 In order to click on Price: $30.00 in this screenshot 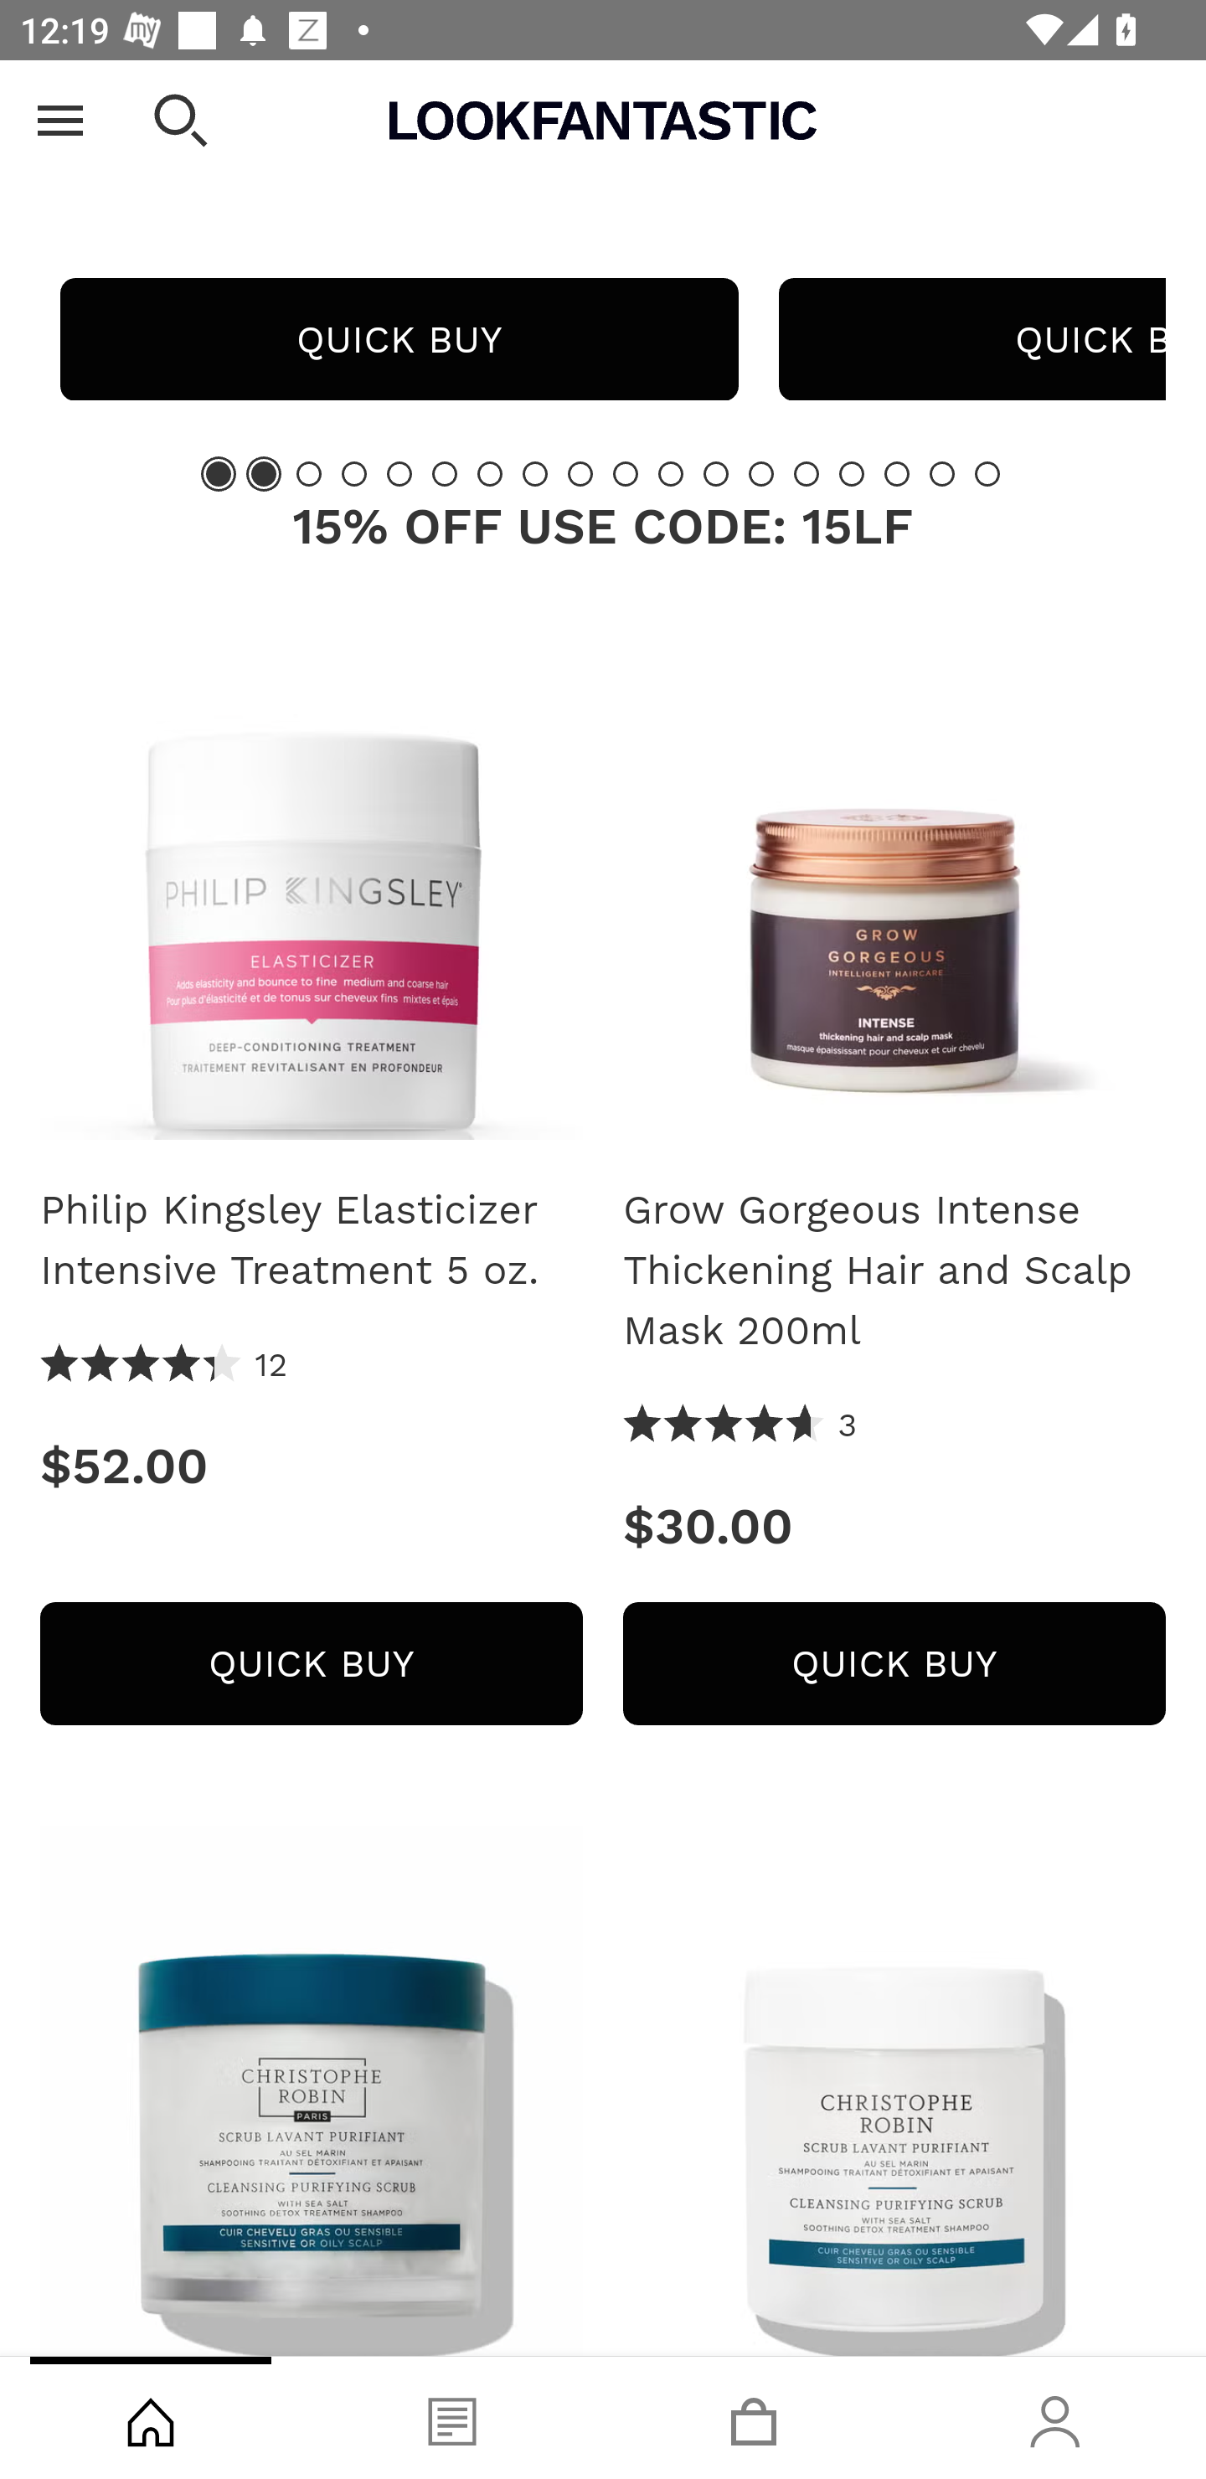, I will do `click(894, 1525)`.